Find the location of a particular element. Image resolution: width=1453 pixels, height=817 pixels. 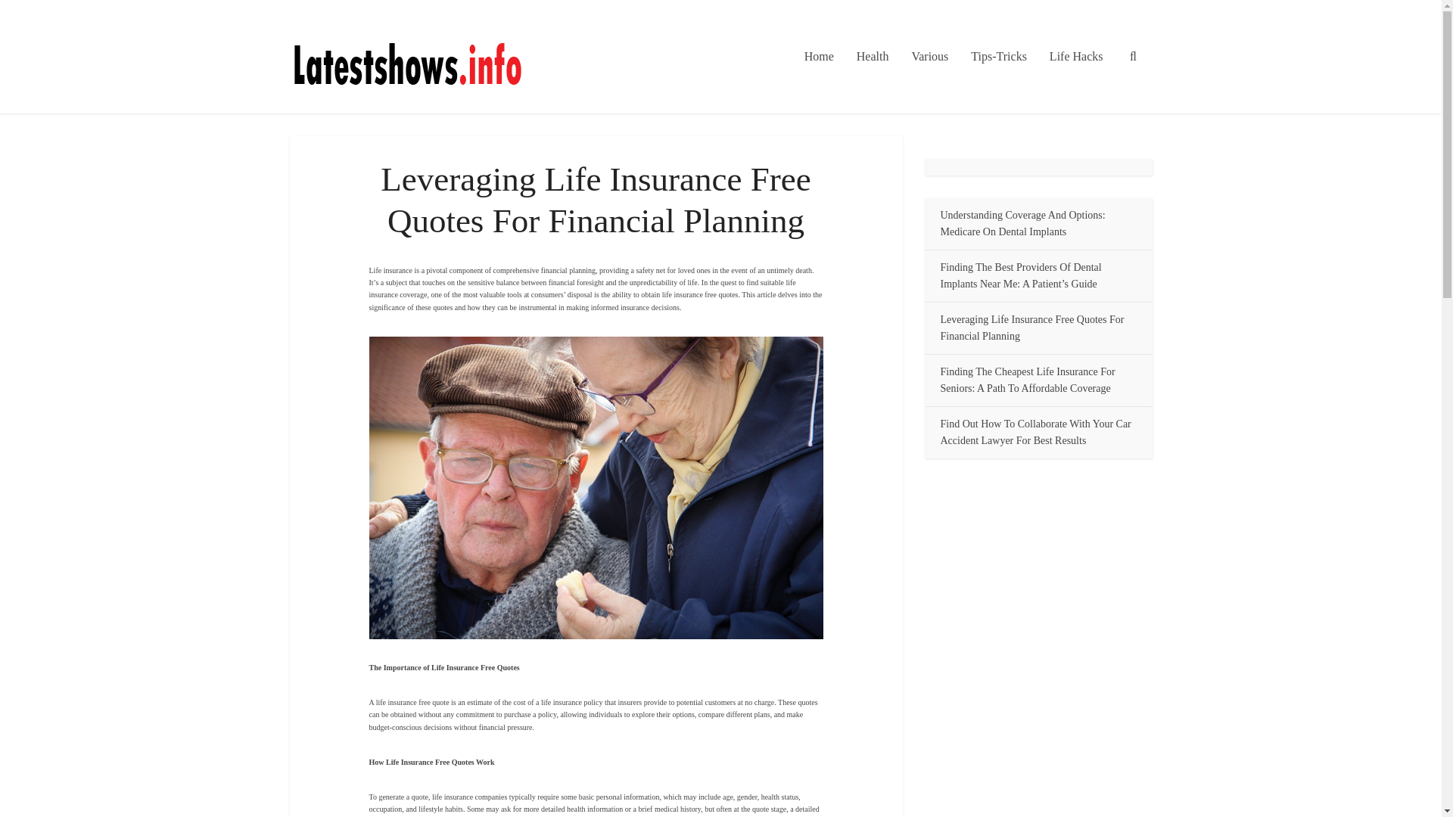

Health is located at coordinates (873, 57).